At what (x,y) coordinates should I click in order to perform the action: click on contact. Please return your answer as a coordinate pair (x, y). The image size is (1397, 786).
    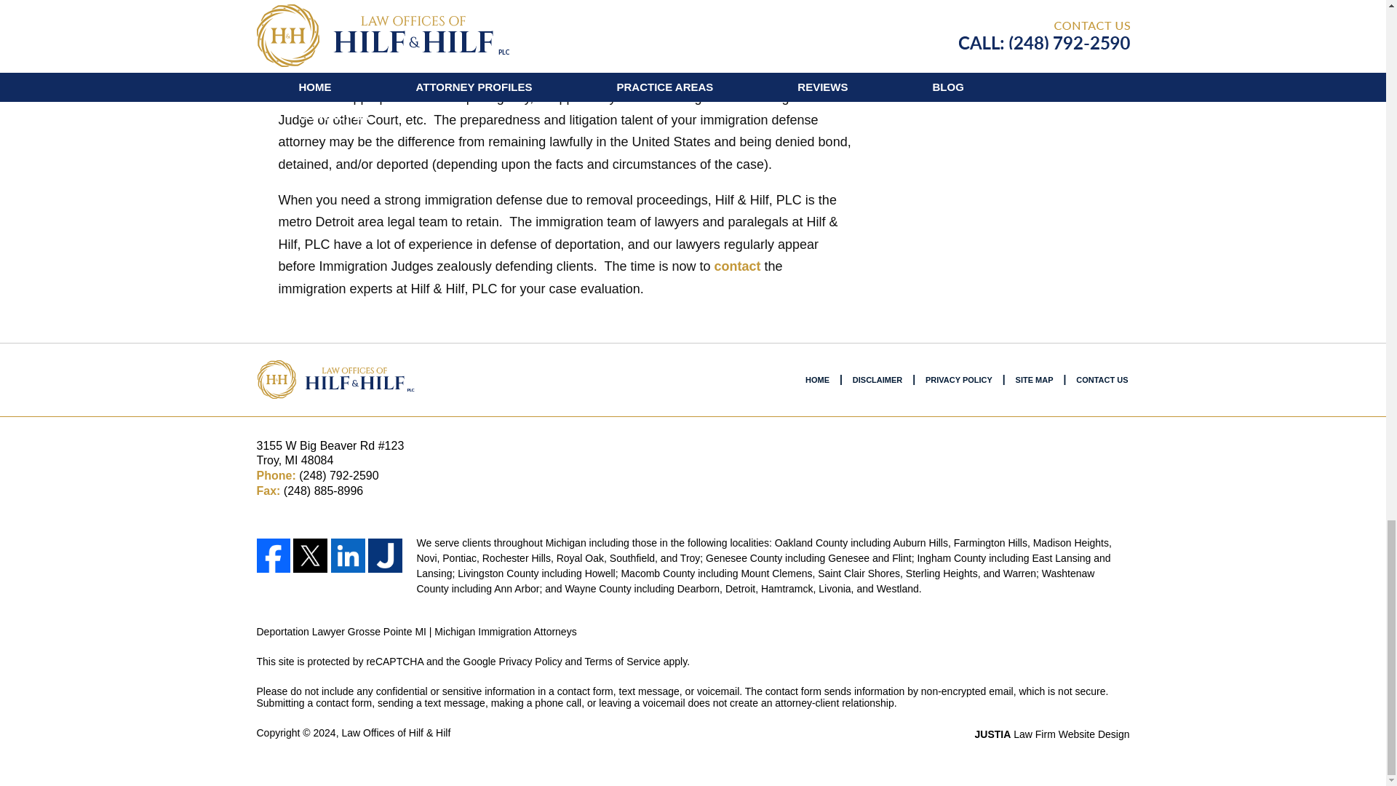
    Looking at the image, I should click on (736, 266).